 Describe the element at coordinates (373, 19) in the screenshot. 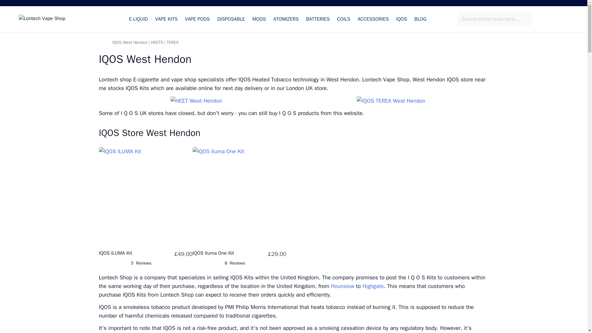

I see `ACCESSORIES` at that location.